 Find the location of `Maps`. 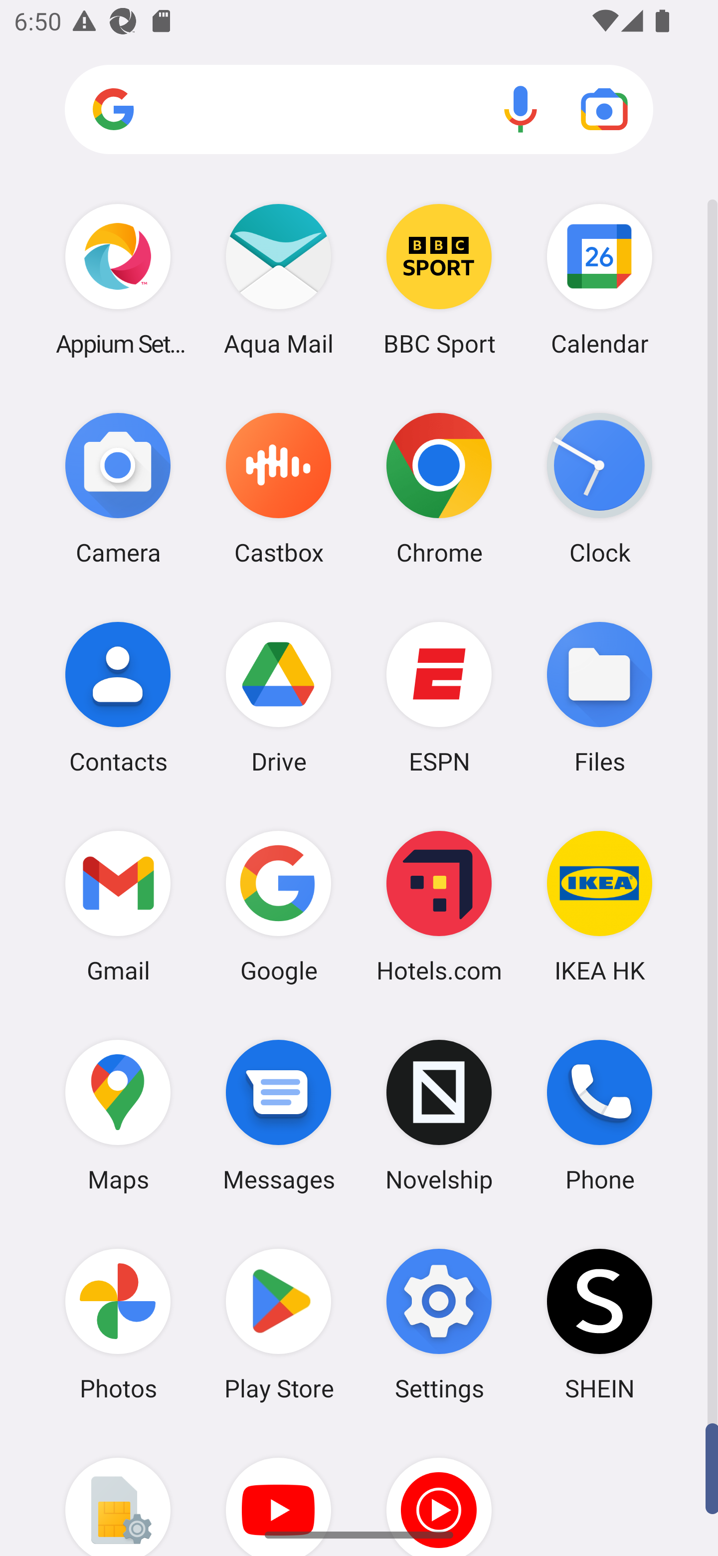

Maps is located at coordinates (118, 1116).